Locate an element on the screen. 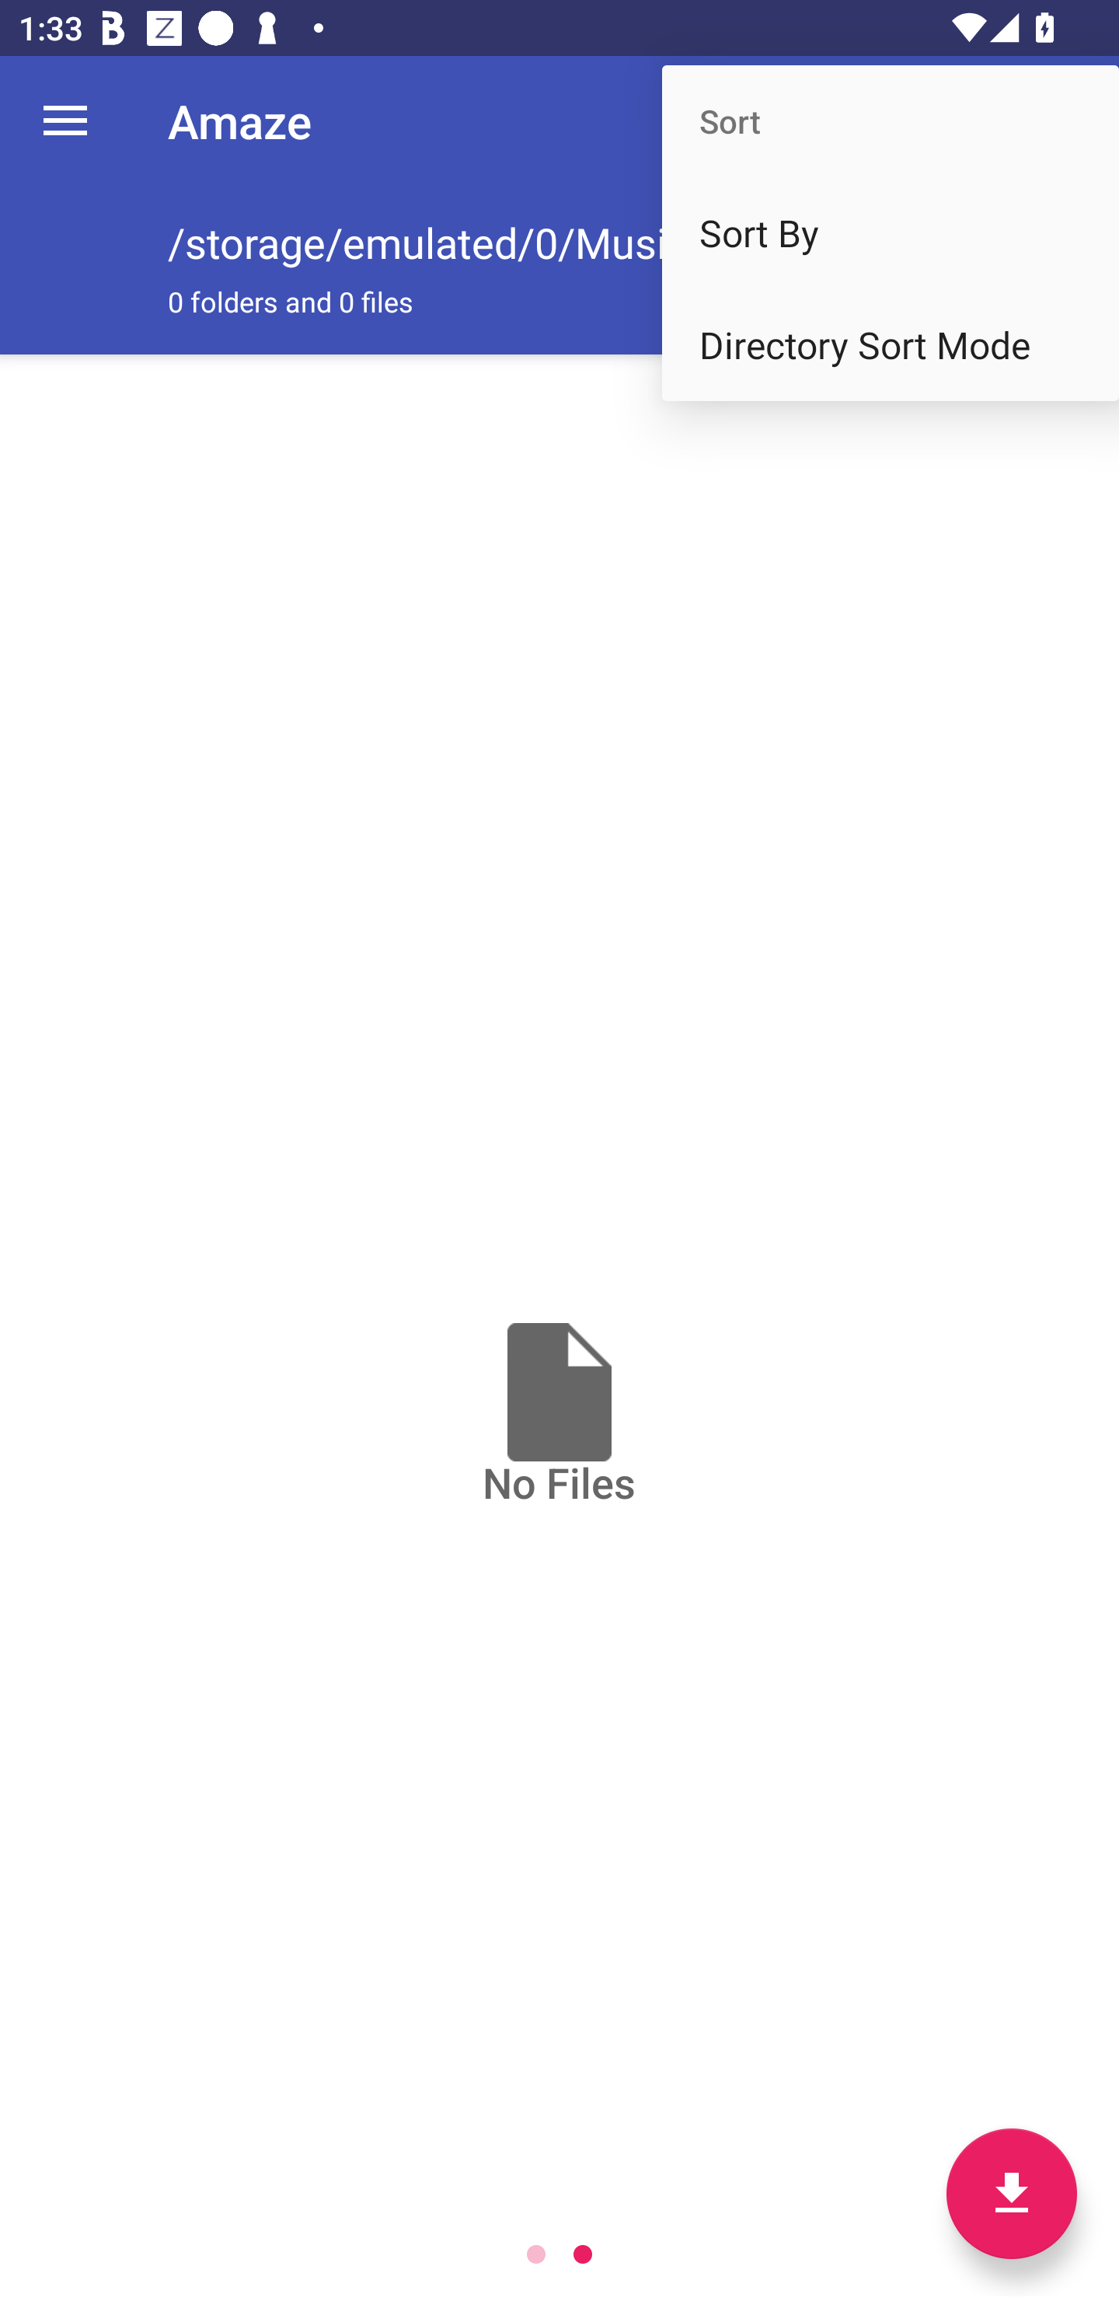 The image size is (1119, 2301). Directory Sort Mode is located at coordinates (891, 345).